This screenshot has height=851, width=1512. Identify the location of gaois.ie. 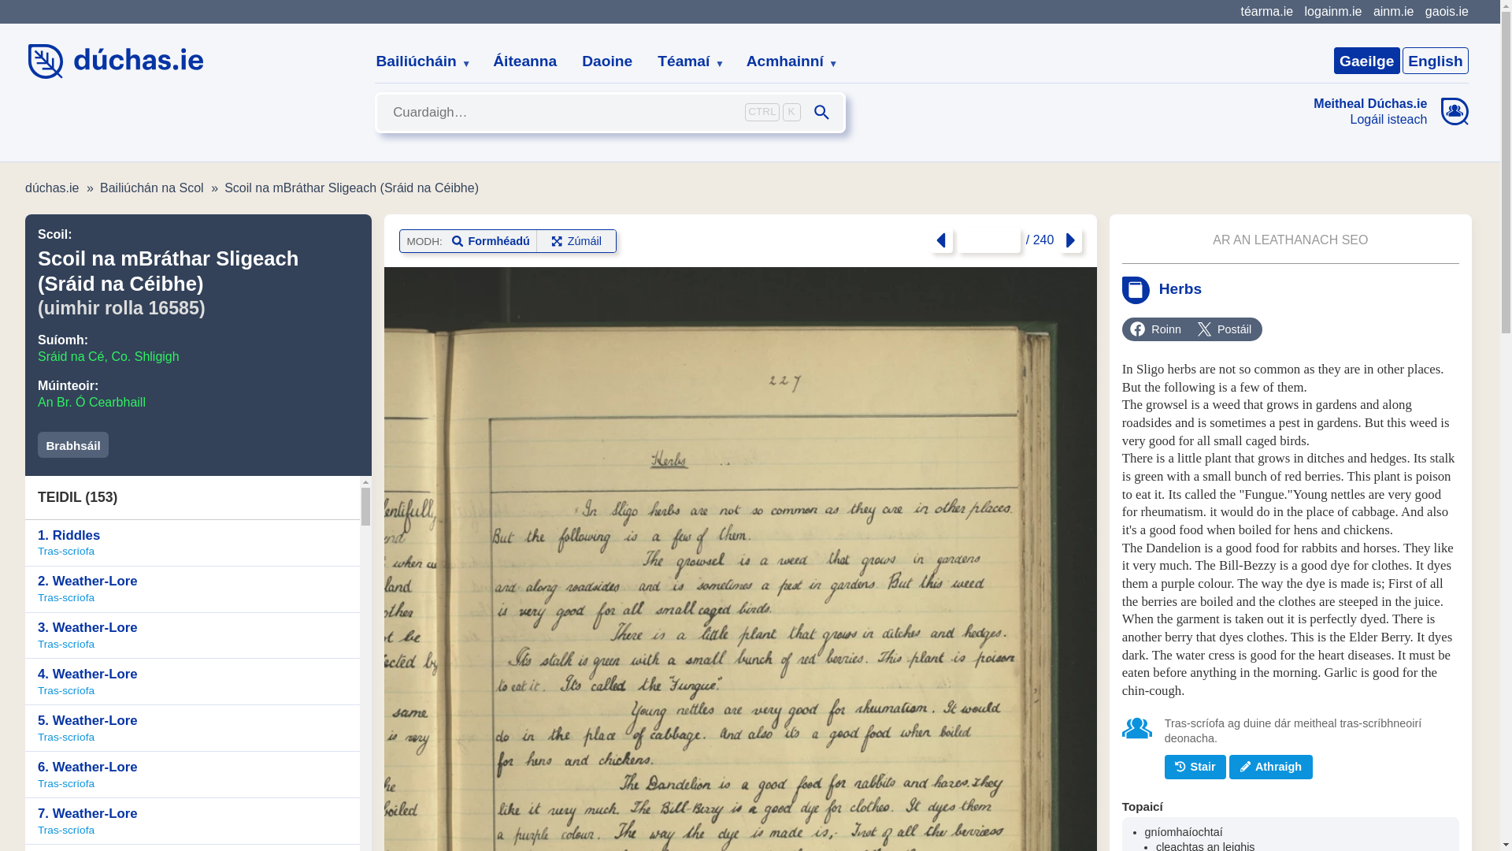
(1447, 11).